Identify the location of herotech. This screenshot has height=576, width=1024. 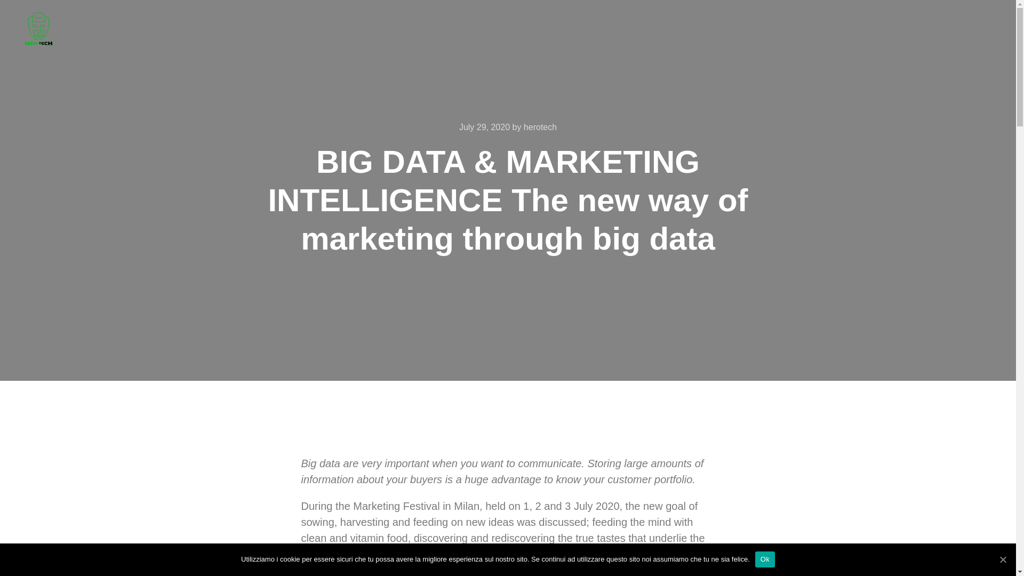
(540, 127).